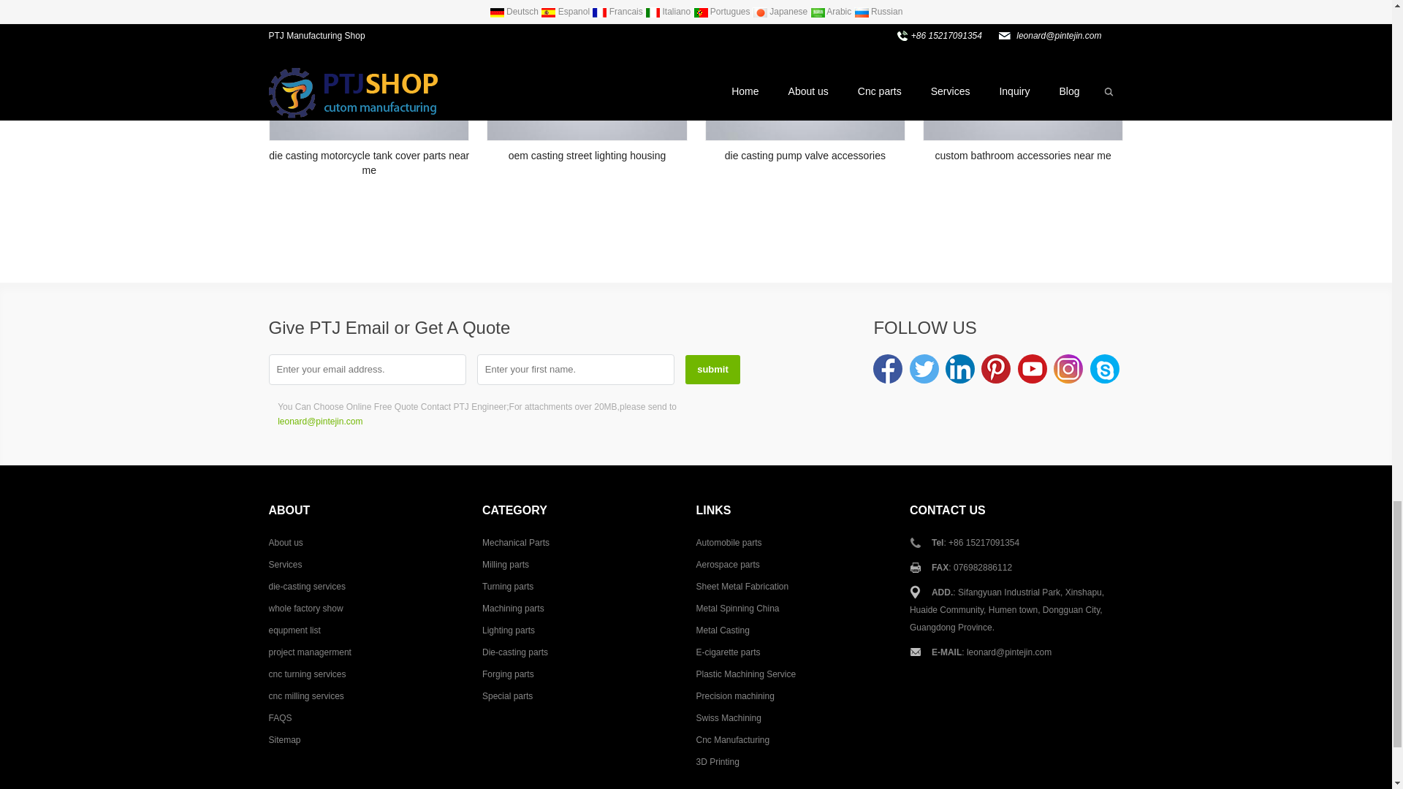  What do you see at coordinates (713, 370) in the screenshot?
I see `submit` at bounding box center [713, 370].